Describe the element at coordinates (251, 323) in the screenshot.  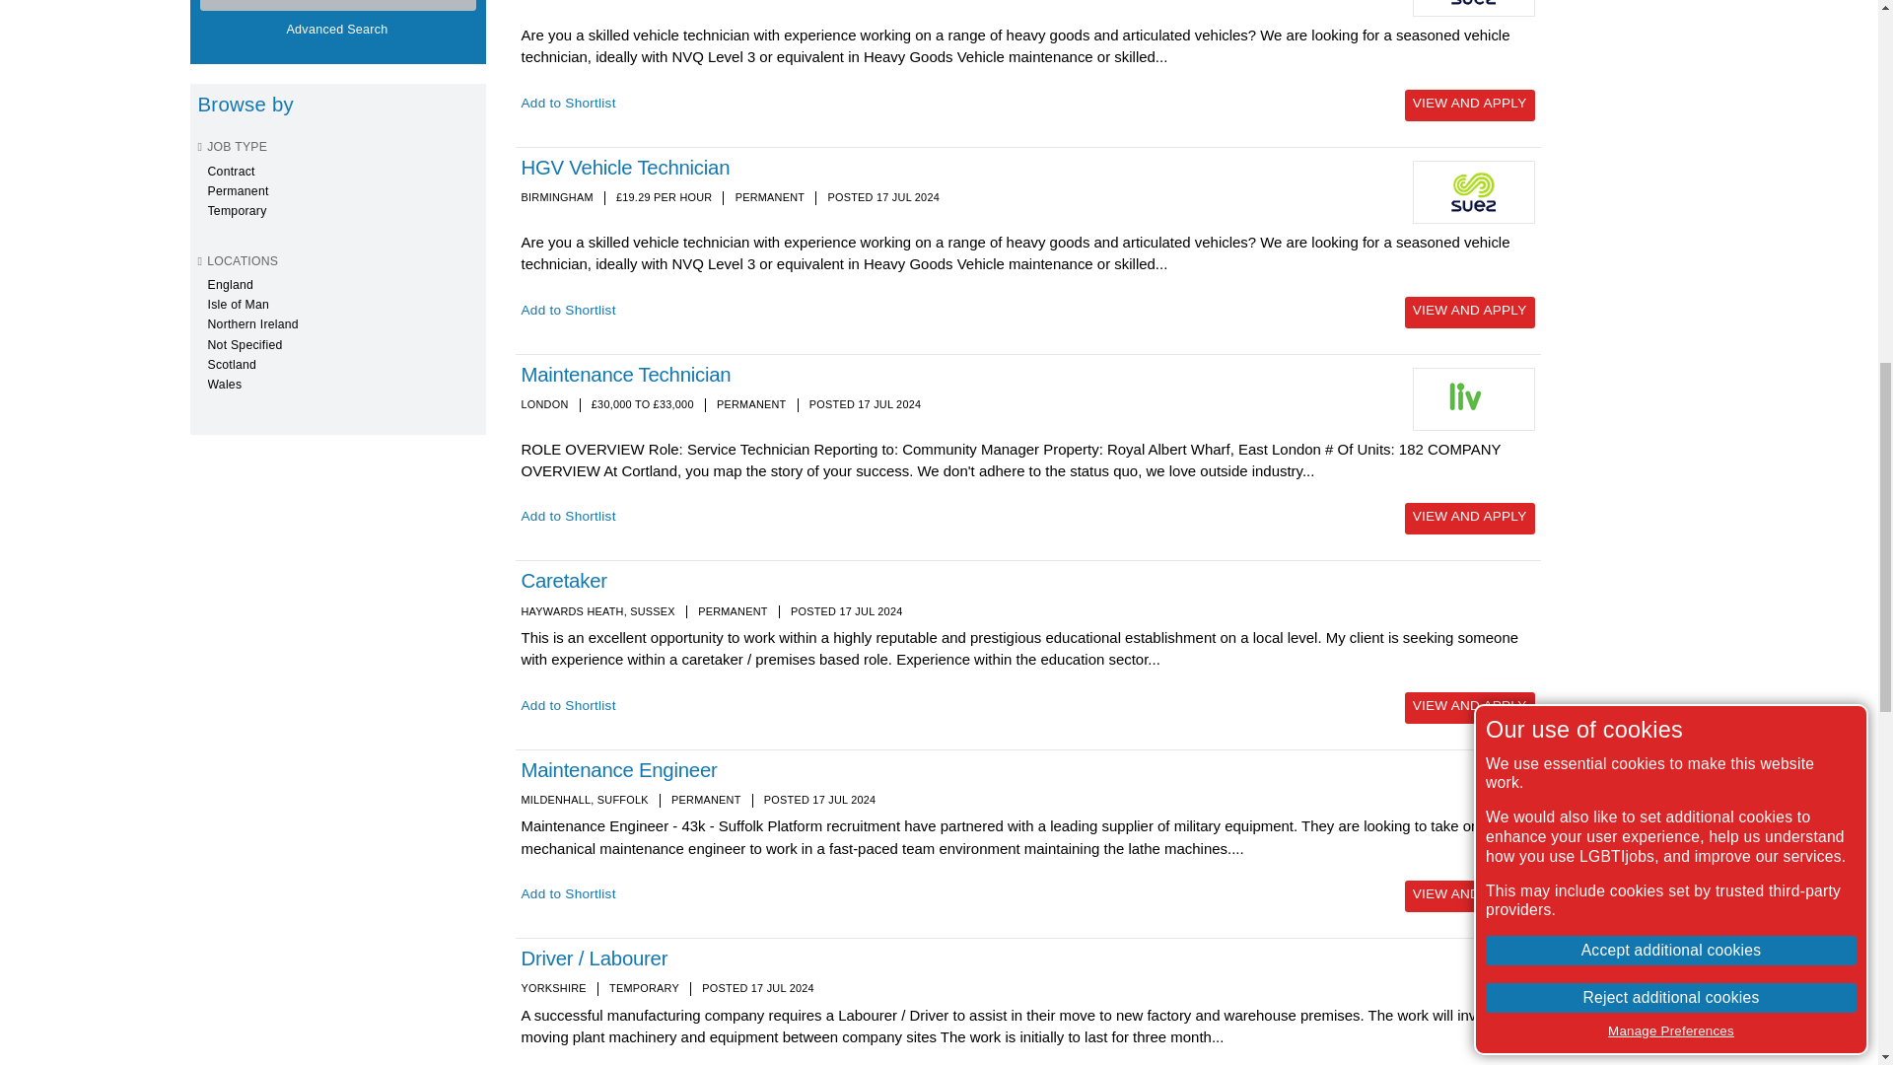
I see `Northern Ireland` at that location.